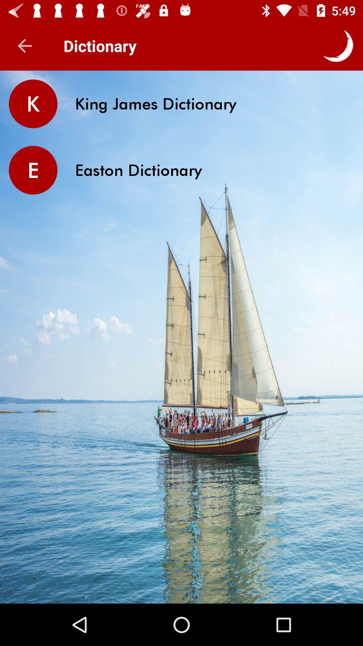  Describe the element at coordinates (338, 46) in the screenshot. I see `menu page` at that location.